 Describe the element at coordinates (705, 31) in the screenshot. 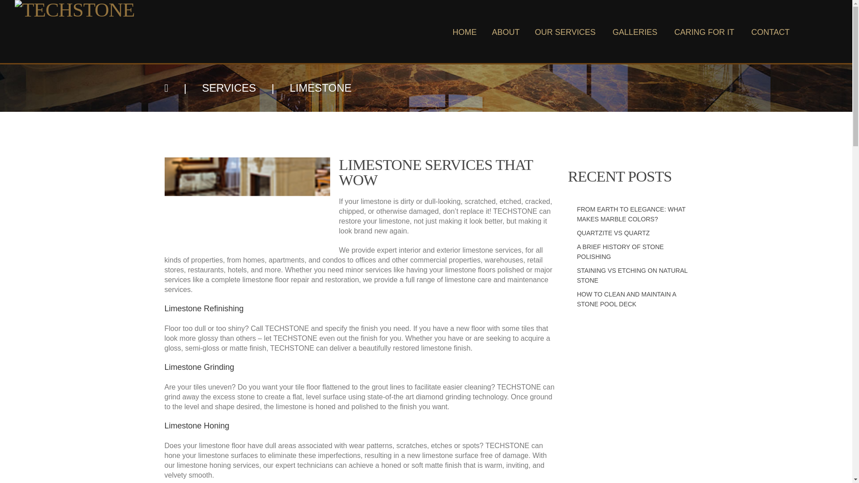

I see `CARING FOR IT` at that location.